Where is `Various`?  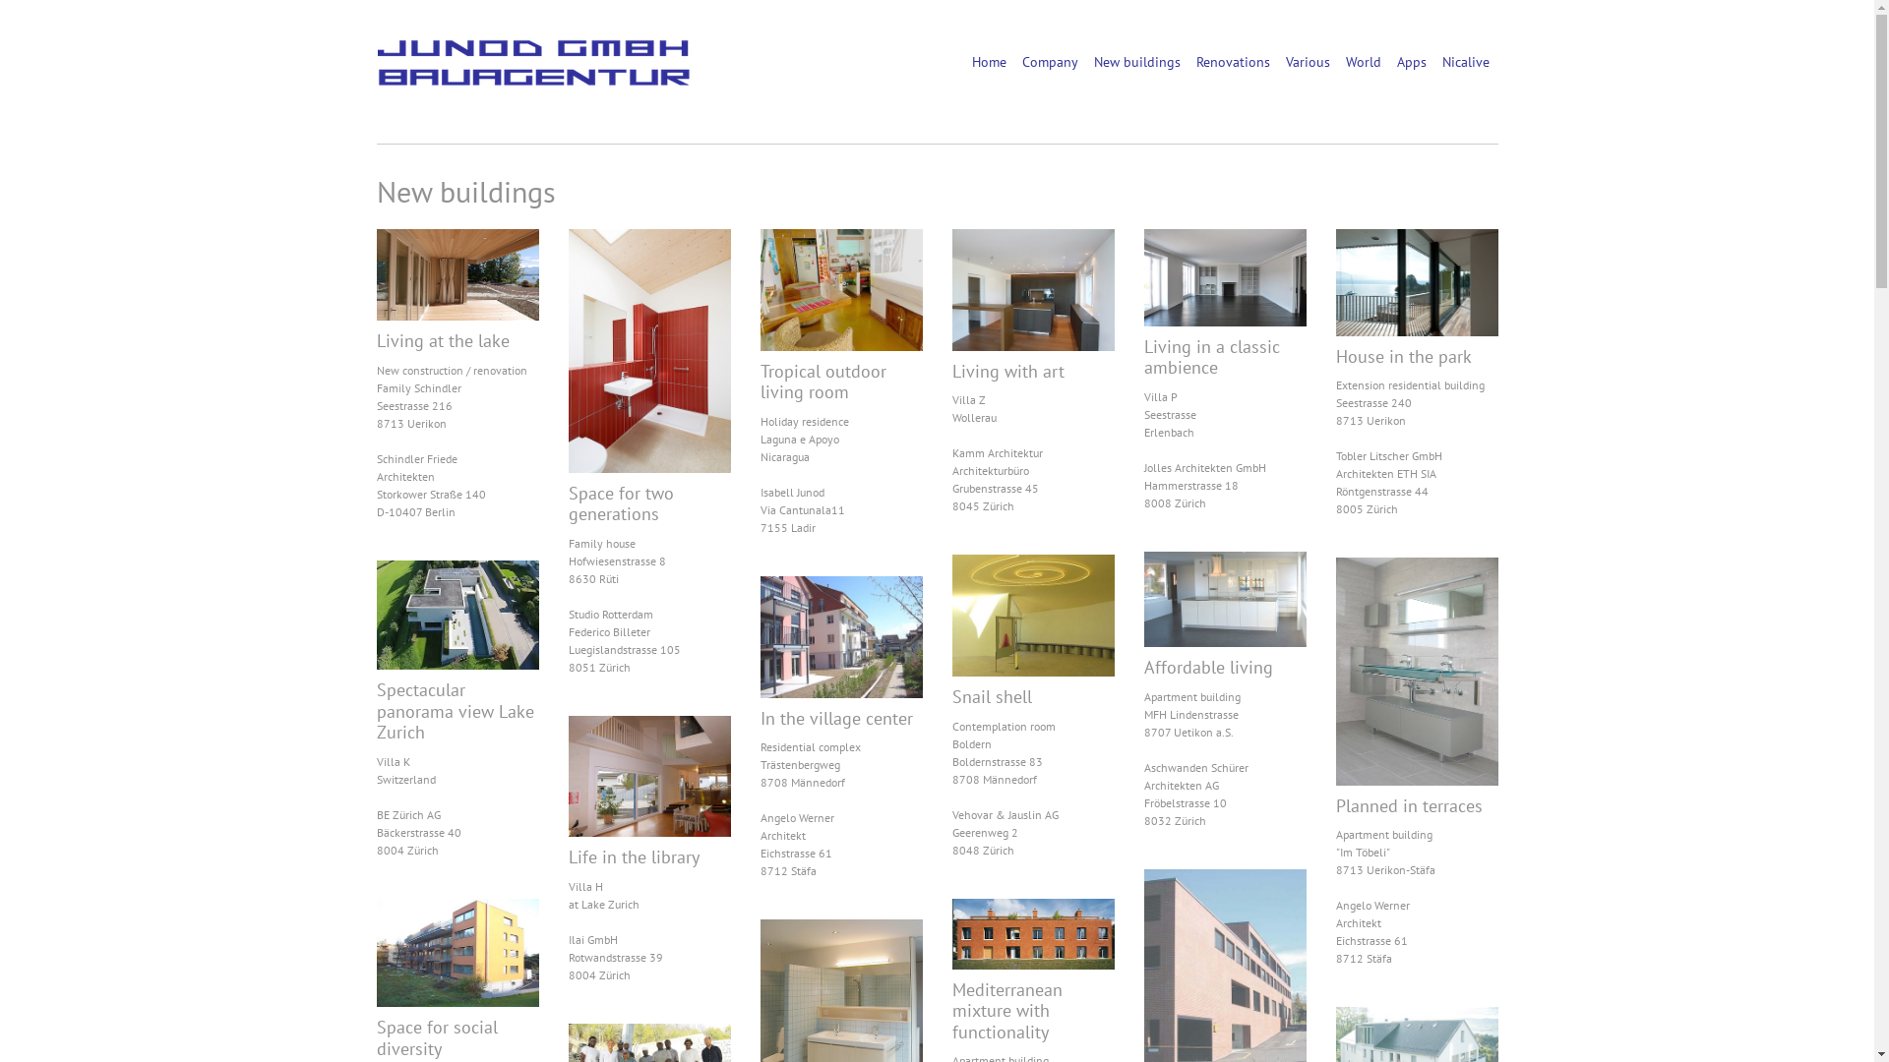 Various is located at coordinates (1307, 61).